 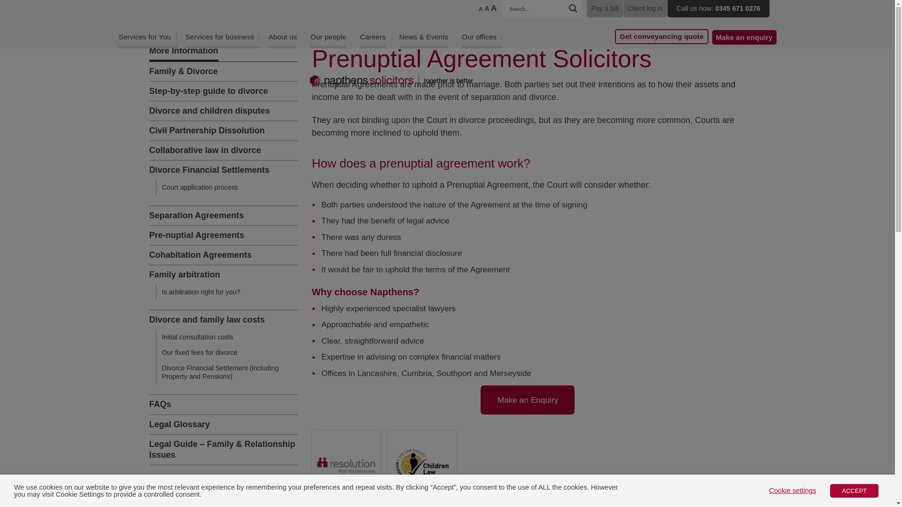 What do you see at coordinates (391, 81) in the screenshot?
I see `Napthens Solicitors` at bounding box center [391, 81].